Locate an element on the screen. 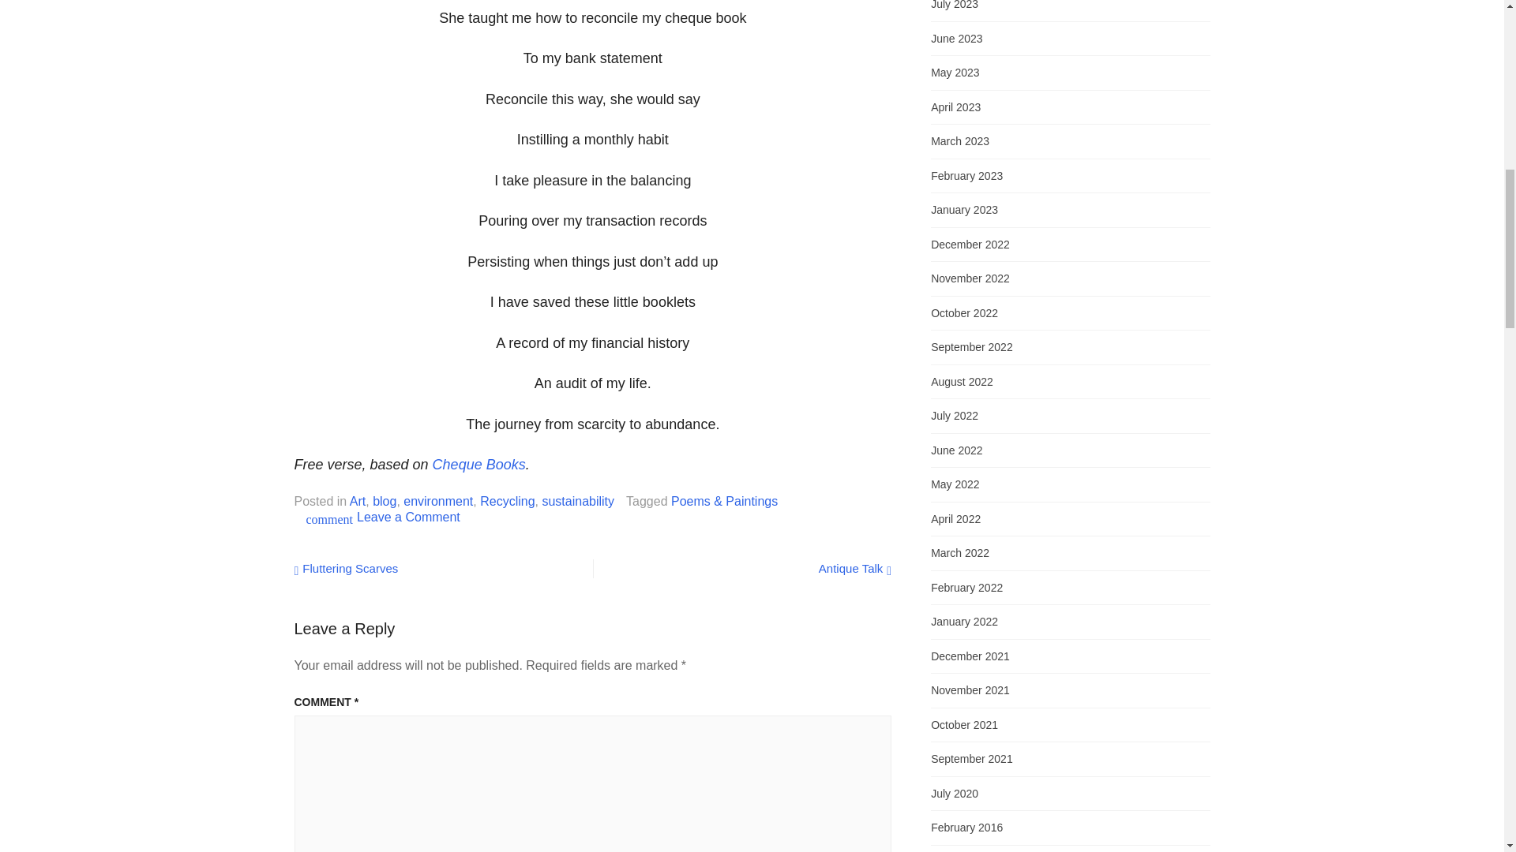 Image resolution: width=1516 pixels, height=852 pixels. environment is located at coordinates (437, 500).